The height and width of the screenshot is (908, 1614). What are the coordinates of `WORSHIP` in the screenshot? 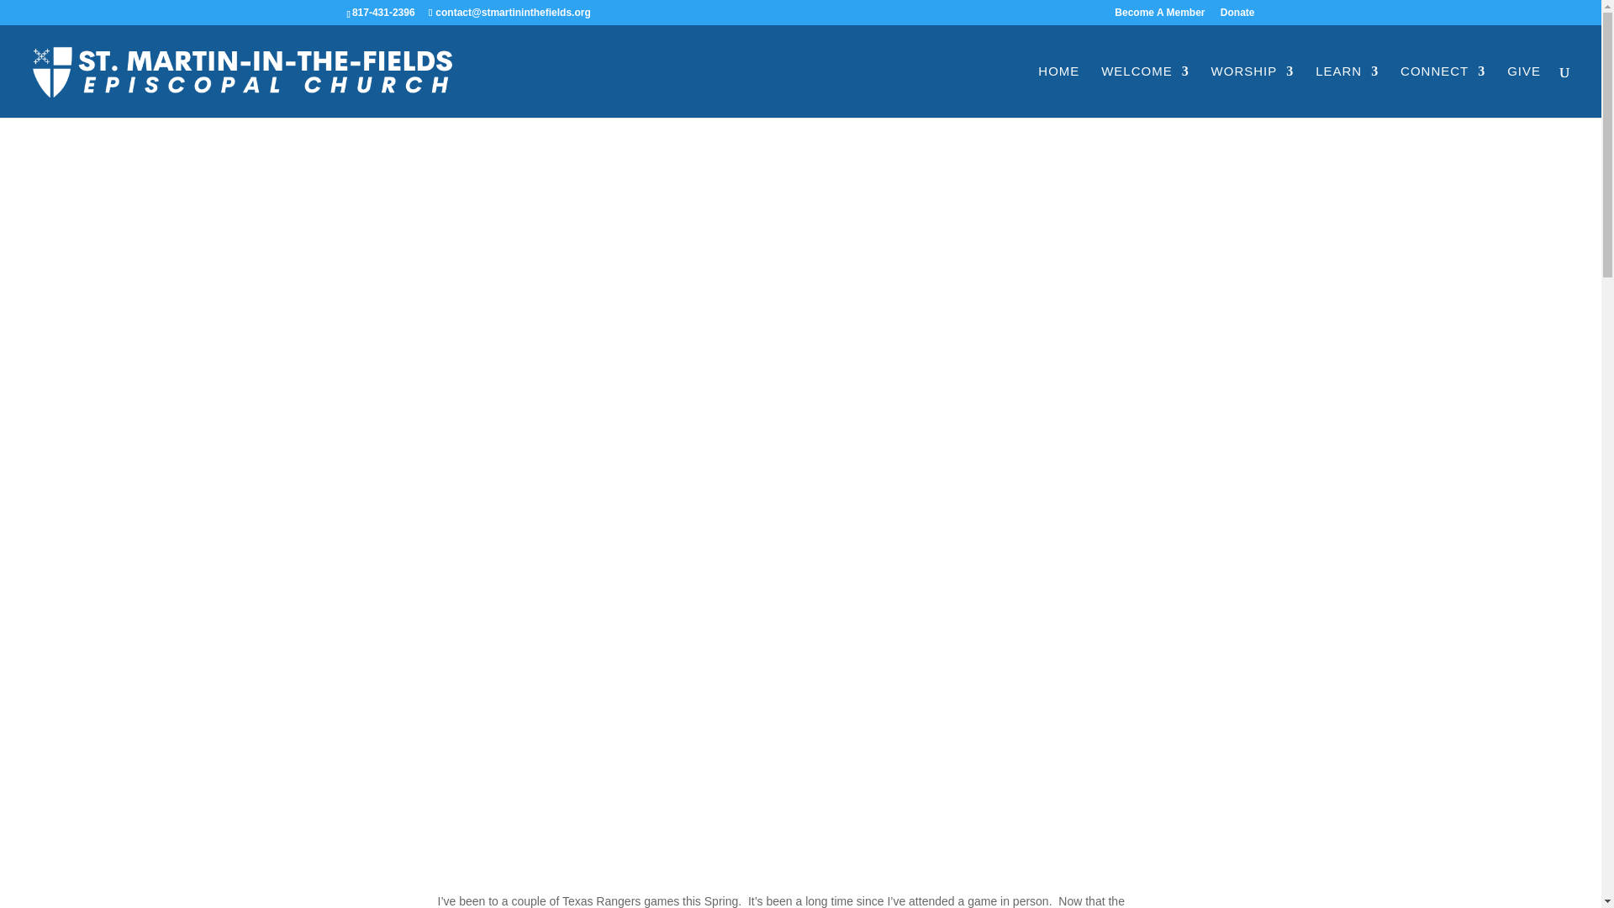 It's located at (1253, 91).